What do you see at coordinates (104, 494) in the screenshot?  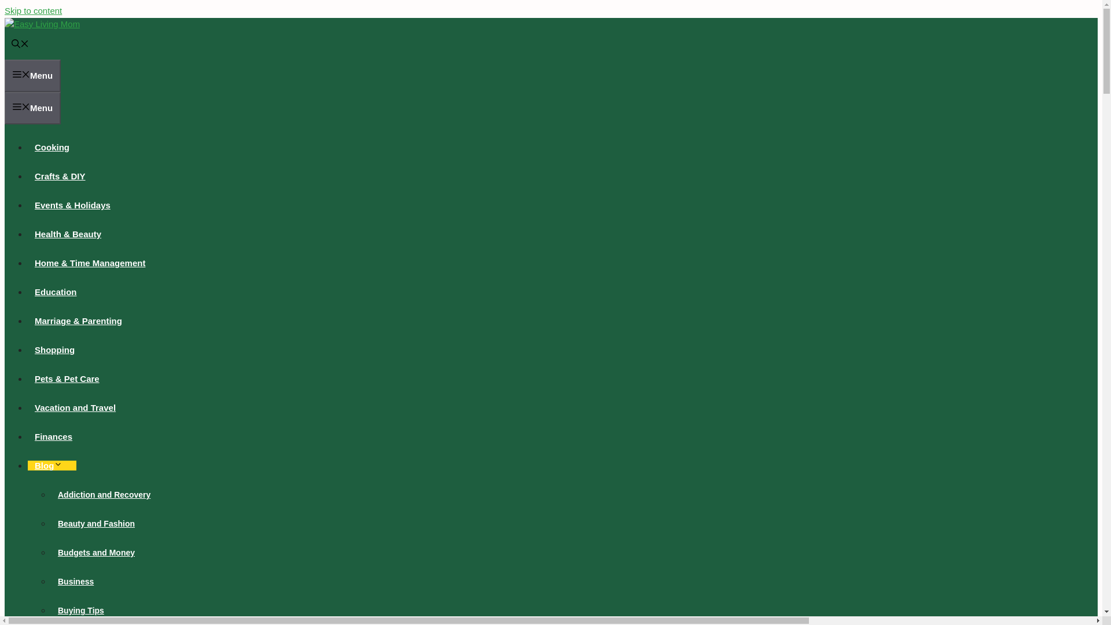 I see `Addiction and Recovery` at bounding box center [104, 494].